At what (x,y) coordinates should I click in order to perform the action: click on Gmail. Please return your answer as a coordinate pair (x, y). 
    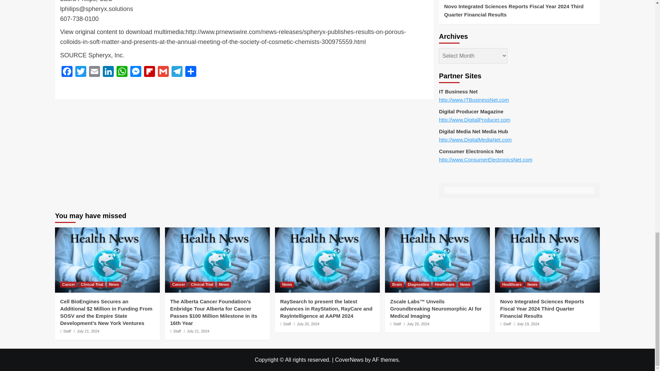
    Looking at the image, I should click on (163, 72).